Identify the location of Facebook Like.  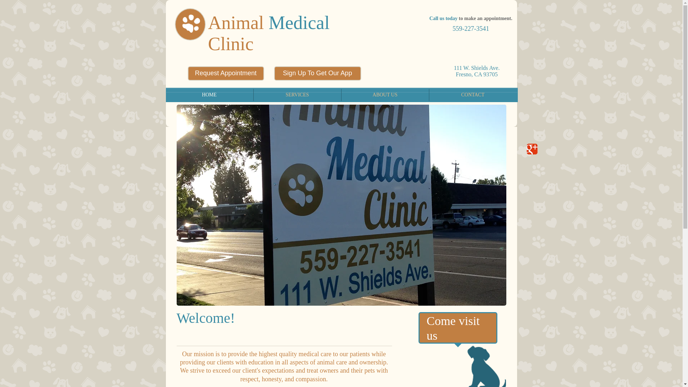
(541, 137).